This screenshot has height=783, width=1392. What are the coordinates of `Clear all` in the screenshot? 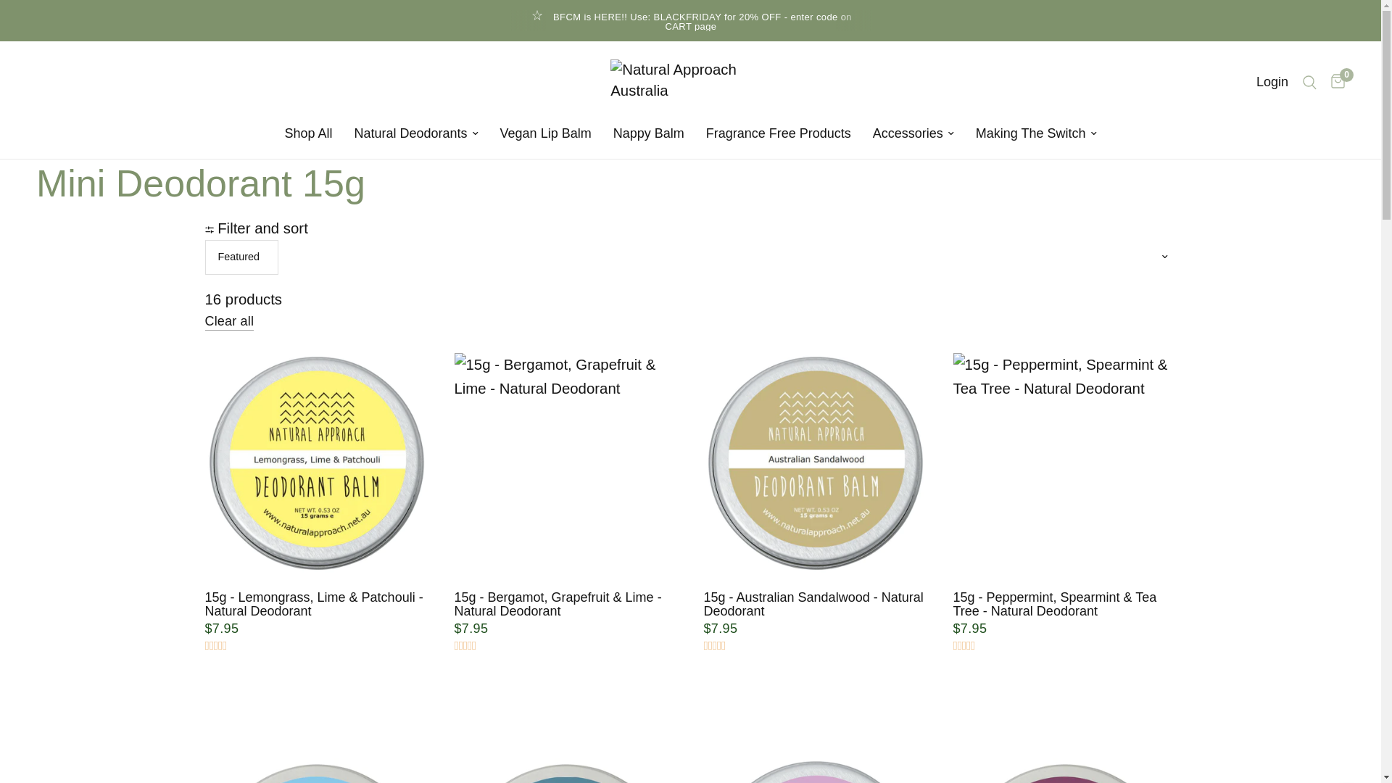 It's located at (229, 321).